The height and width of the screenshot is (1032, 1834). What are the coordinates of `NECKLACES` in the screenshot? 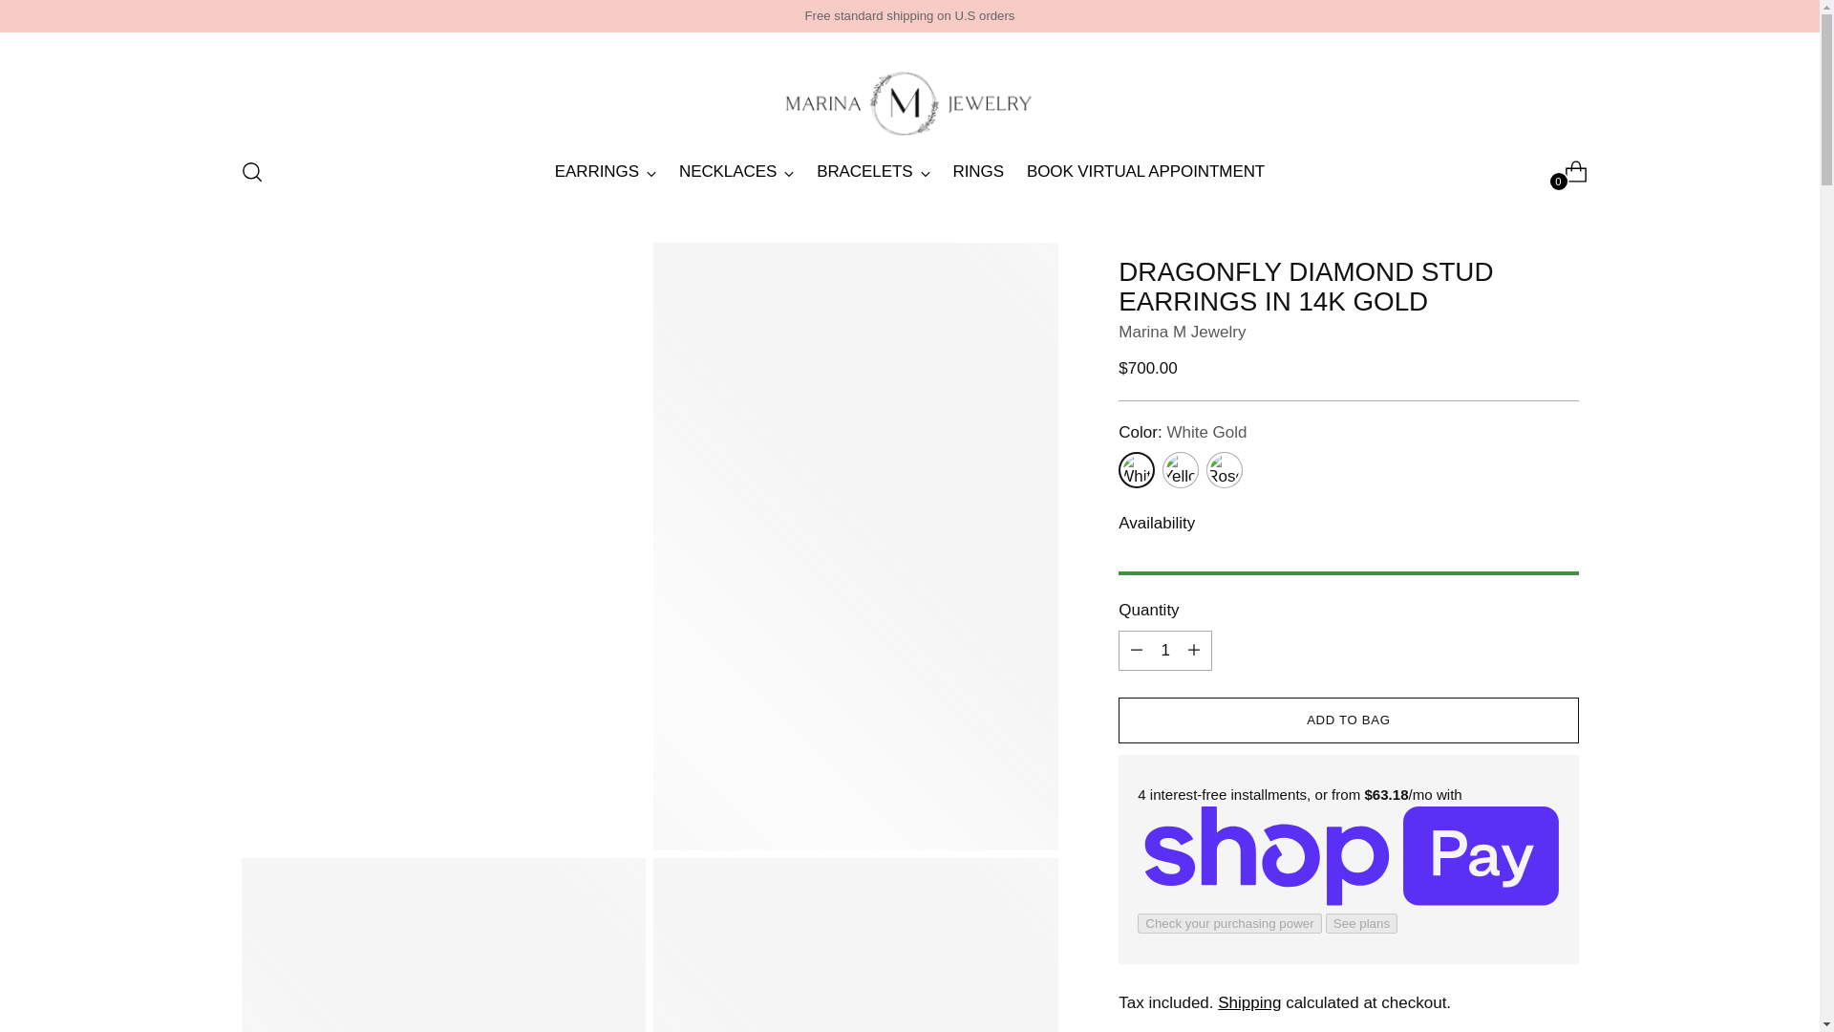 It's located at (1146, 171).